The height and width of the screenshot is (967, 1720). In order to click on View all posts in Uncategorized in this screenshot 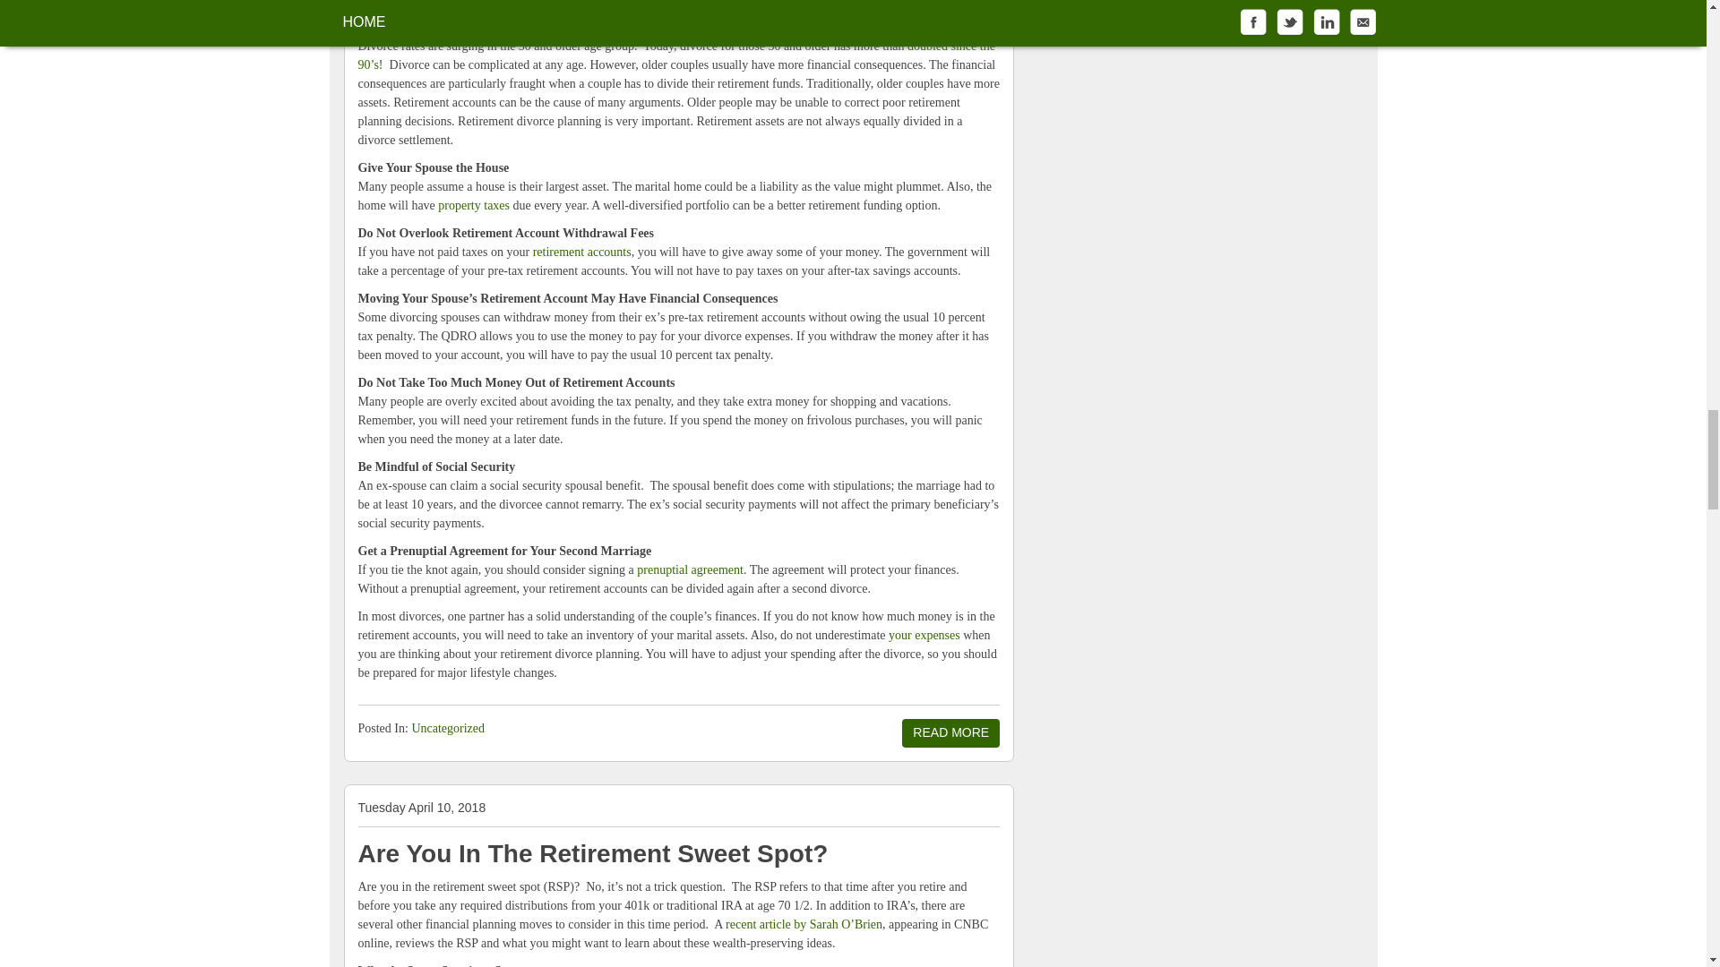, I will do `click(448, 727)`.